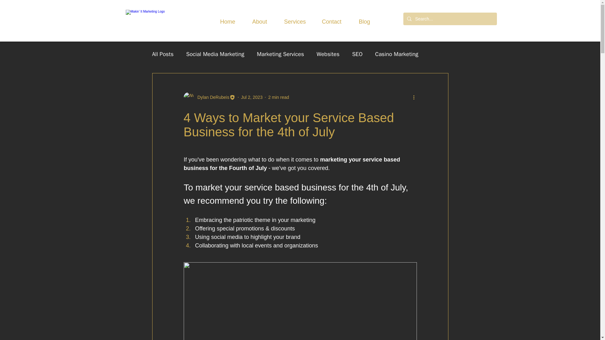 The image size is (605, 340). I want to click on 2 min read, so click(279, 97).